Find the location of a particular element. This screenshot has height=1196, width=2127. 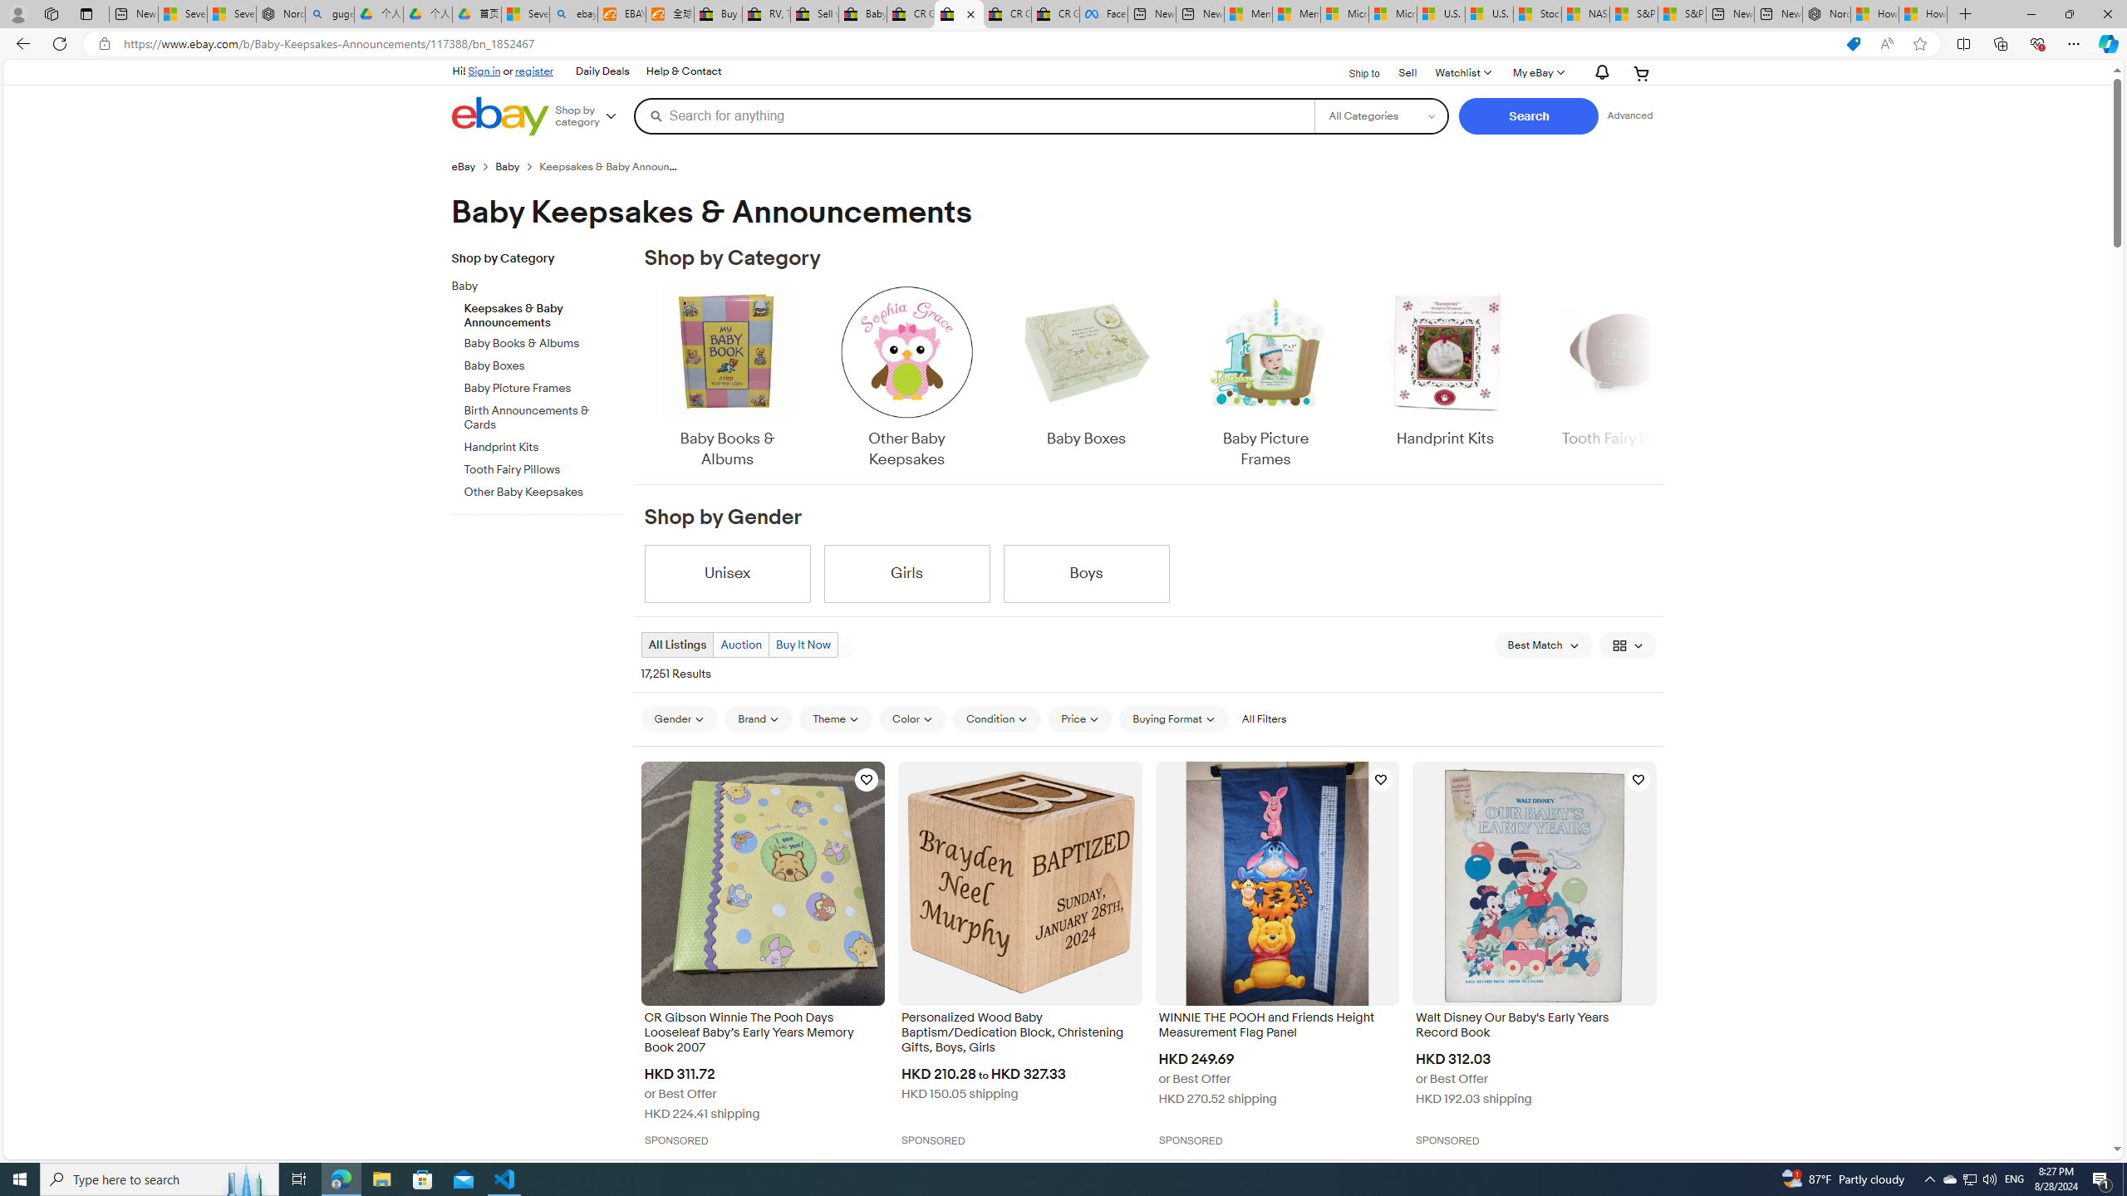

All Listings is located at coordinates (677, 645).